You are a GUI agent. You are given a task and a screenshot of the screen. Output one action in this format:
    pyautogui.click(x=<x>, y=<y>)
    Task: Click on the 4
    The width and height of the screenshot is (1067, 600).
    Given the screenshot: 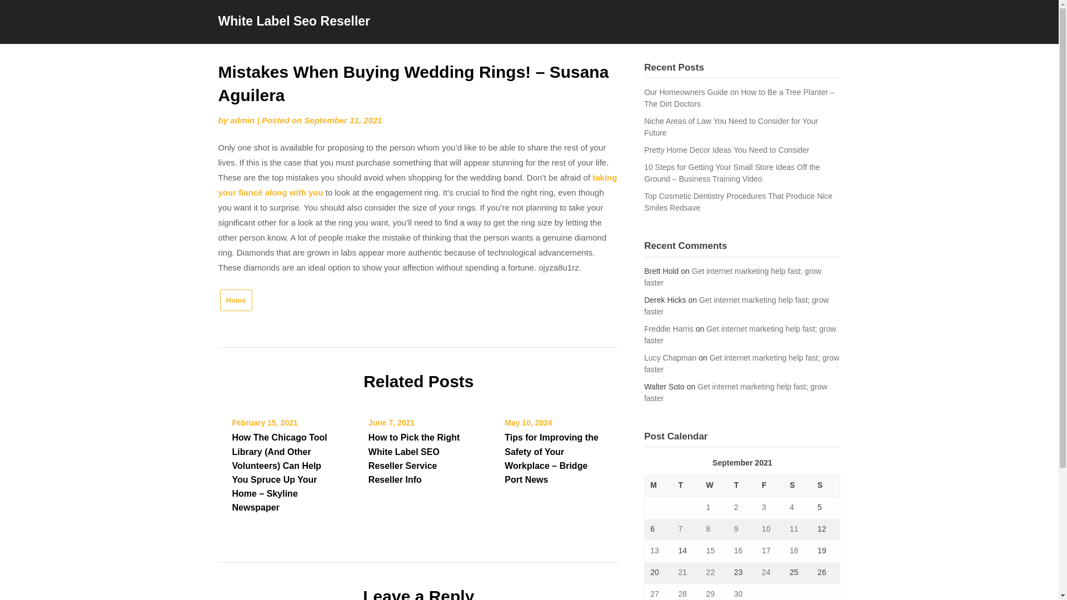 What is the action you would take?
    pyautogui.click(x=791, y=507)
    